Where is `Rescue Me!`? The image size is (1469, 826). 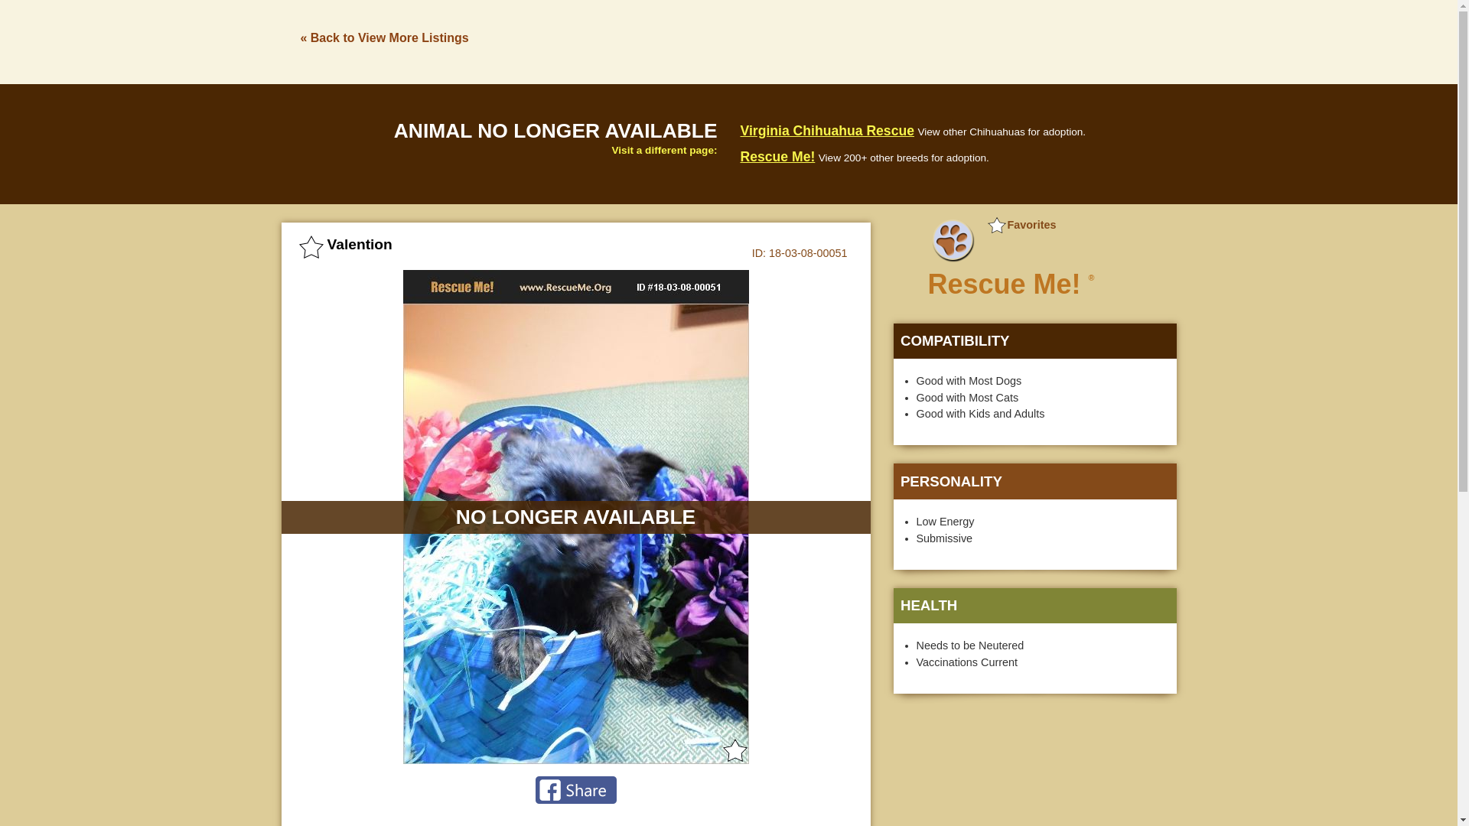 Rescue Me! is located at coordinates (777, 156).